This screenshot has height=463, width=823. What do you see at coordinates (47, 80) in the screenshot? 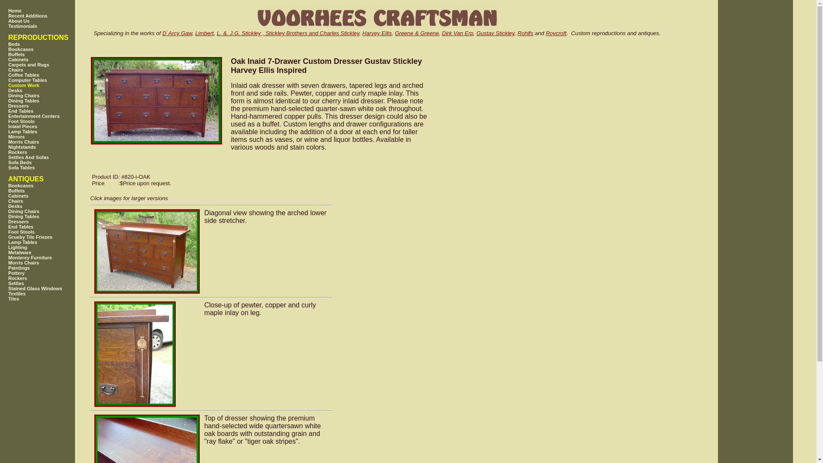
I see `Computer Tables` at bounding box center [47, 80].